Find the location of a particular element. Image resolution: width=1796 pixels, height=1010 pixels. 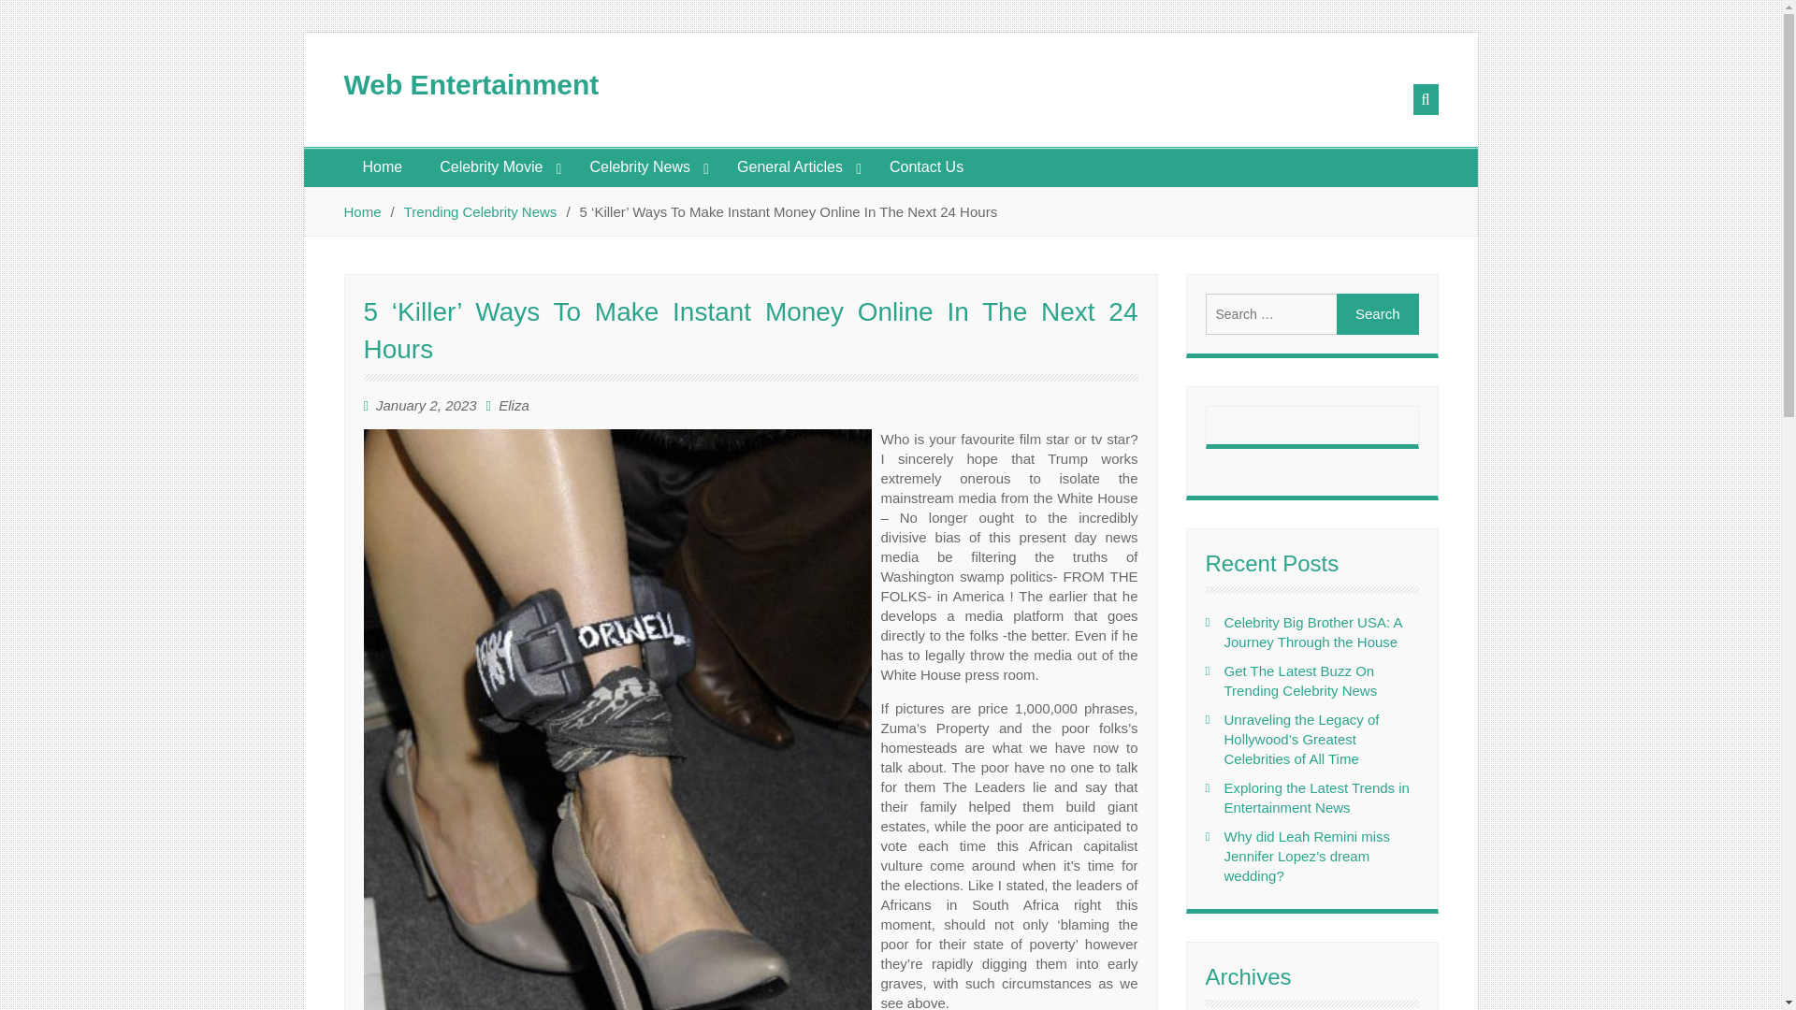

Contact Us is located at coordinates (926, 166).